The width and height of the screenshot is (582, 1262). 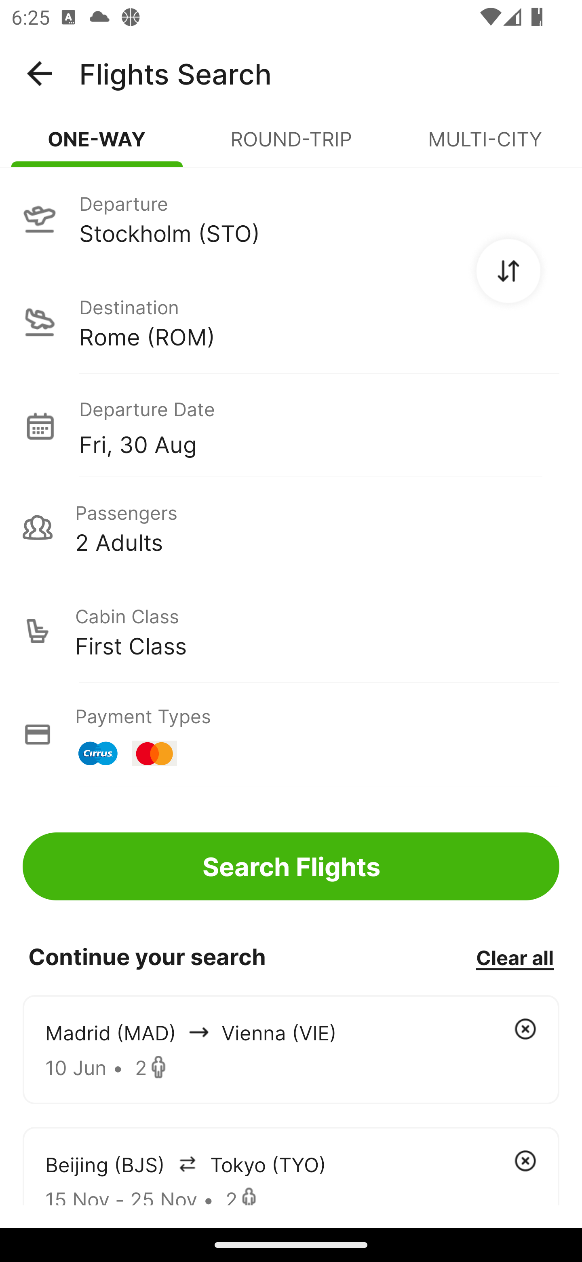 I want to click on ROUND-TRIP, so click(x=291, y=146).